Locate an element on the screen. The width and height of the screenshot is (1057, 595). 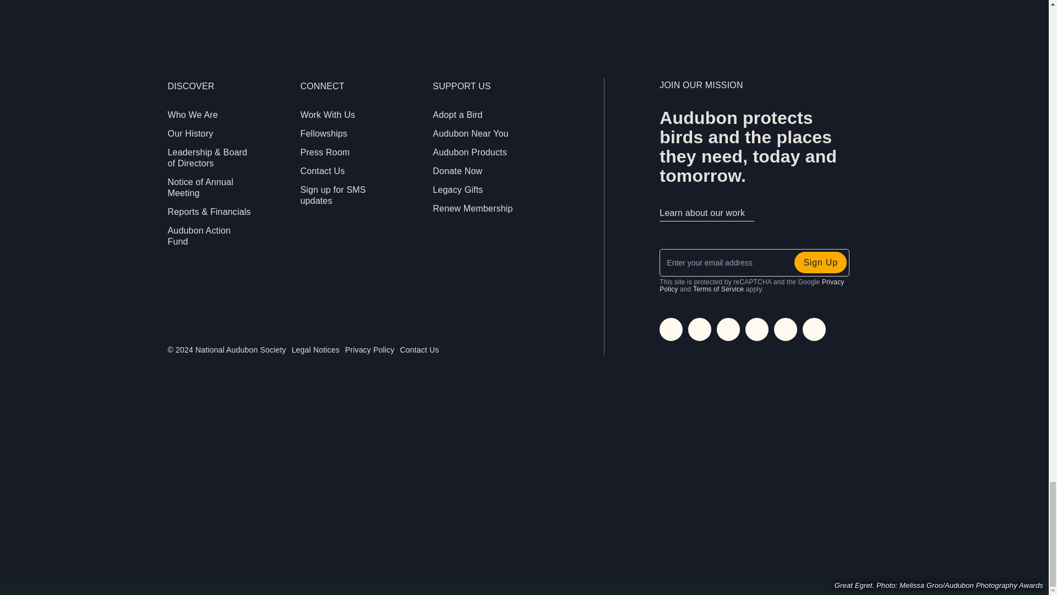
Audubon on Pinterest is located at coordinates (814, 329).